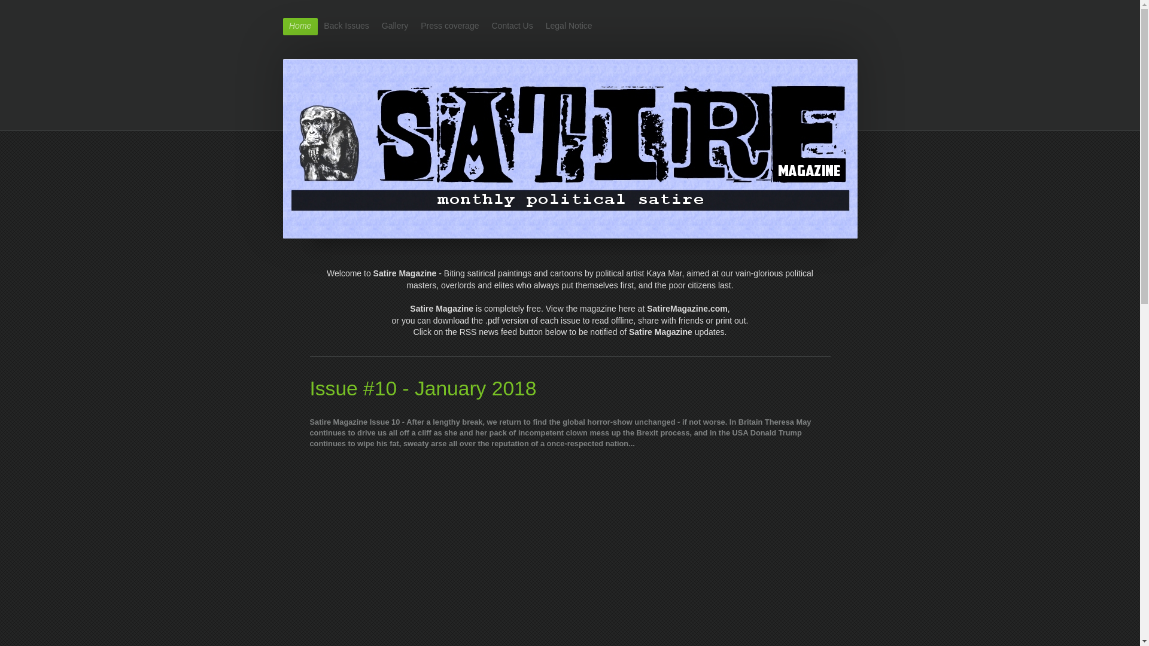 The height and width of the screenshot is (646, 1149). I want to click on Legal Notice, so click(569, 26).